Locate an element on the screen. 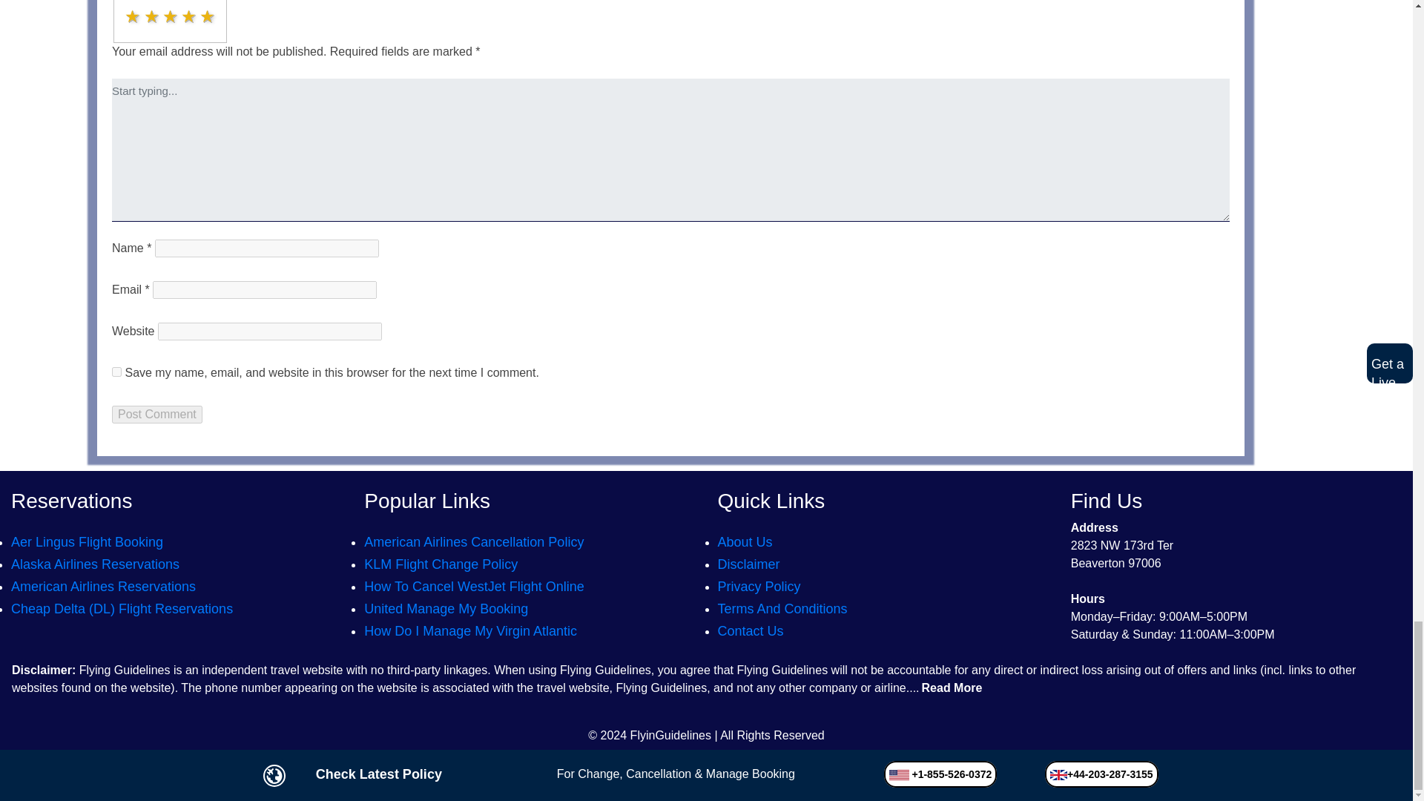 The height and width of the screenshot is (801, 1424). Very bad is located at coordinates (133, 16).